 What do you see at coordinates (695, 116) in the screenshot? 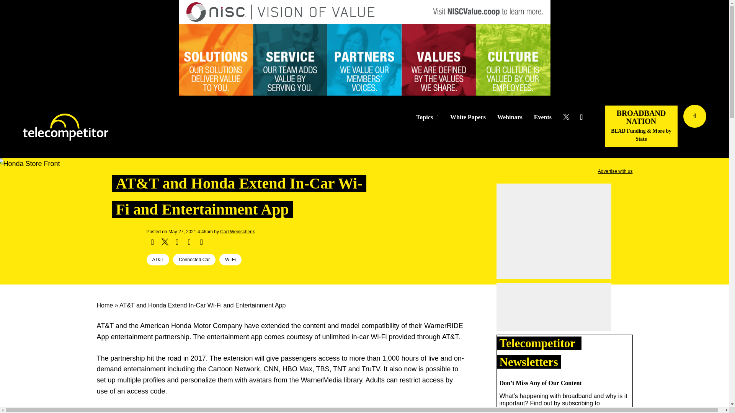
I see `Search telecompetitor.com` at bounding box center [695, 116].